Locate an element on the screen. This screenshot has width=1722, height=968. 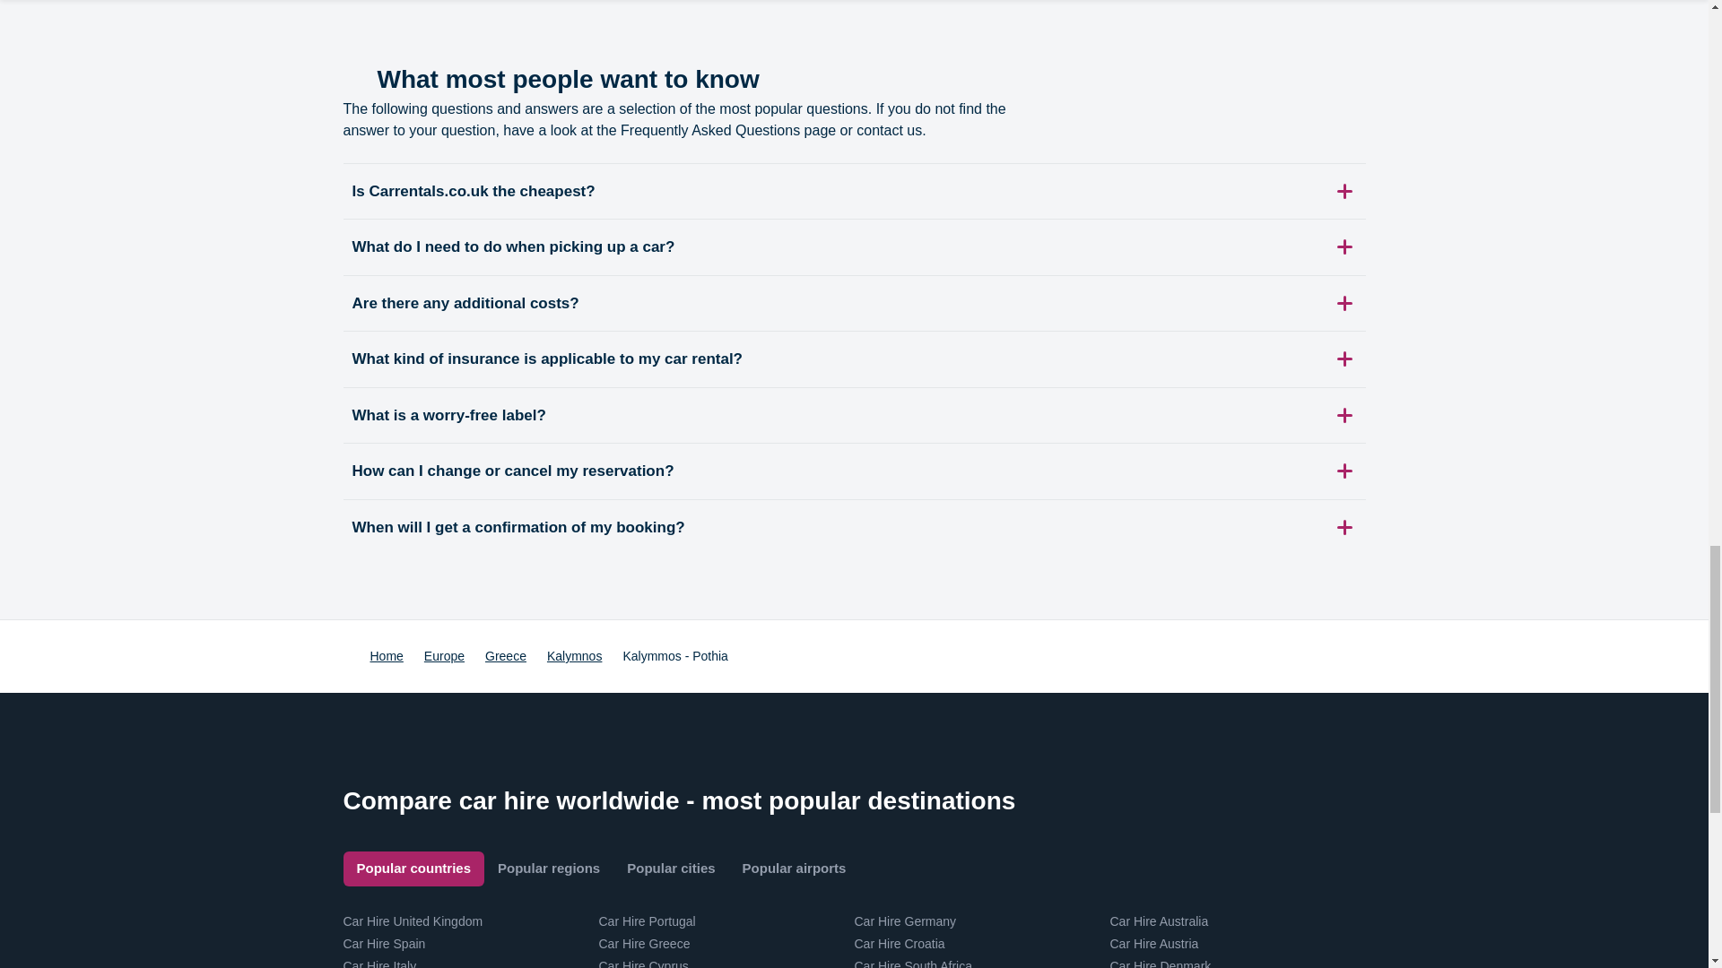
Home is located at coordinates (386, 656).